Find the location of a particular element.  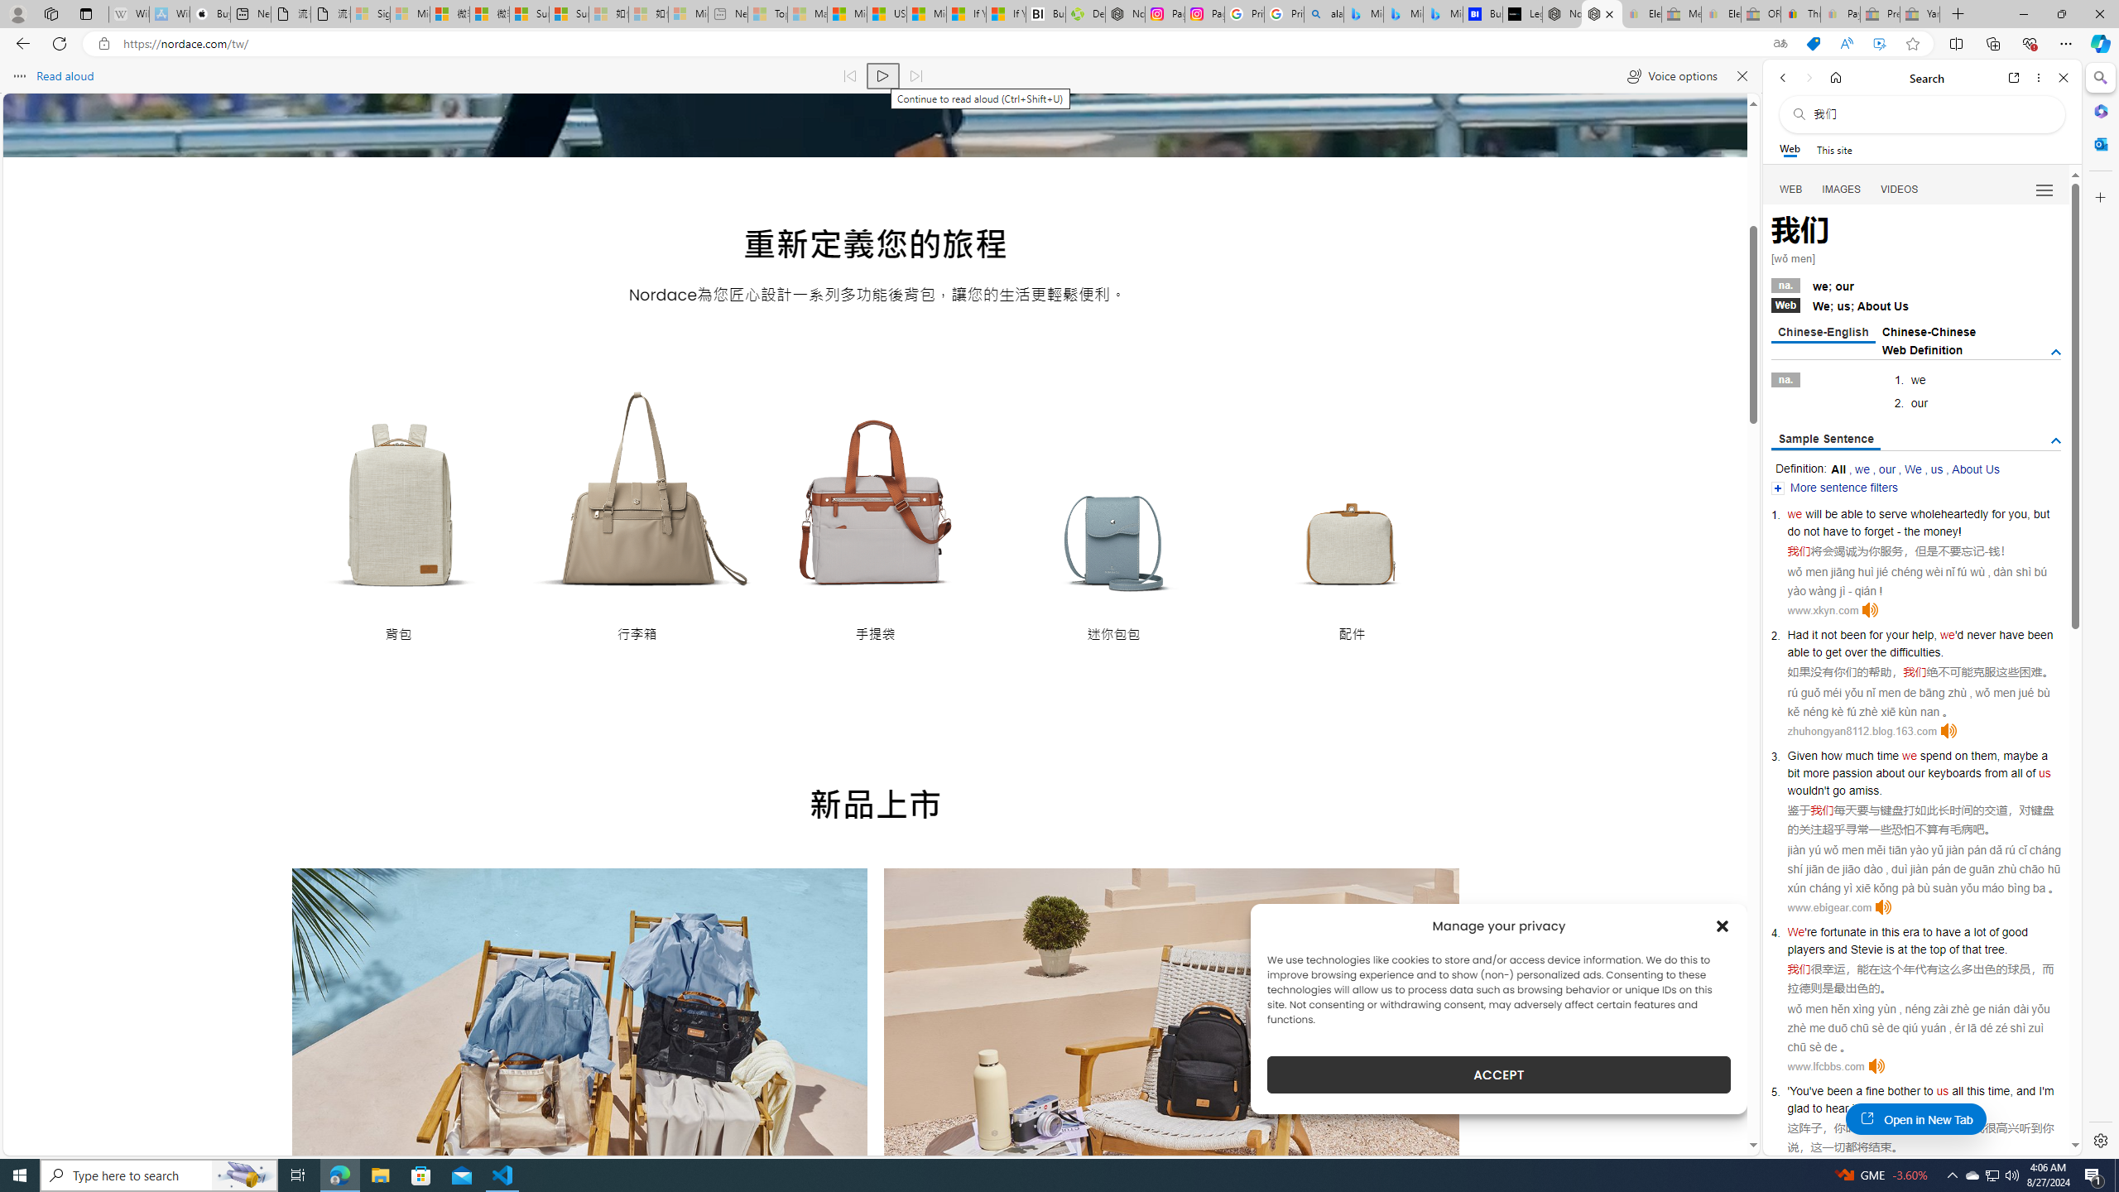

keyboards is located at coordinates (1954, 772).